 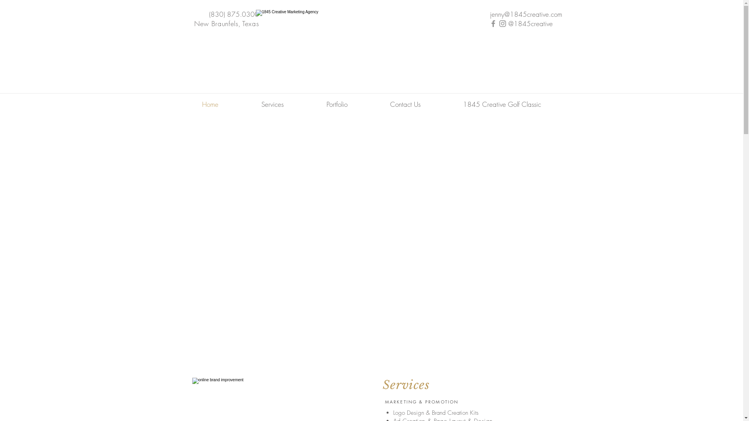 What do you see at coordinates (502, 104) in the screenshot?
I see `1845 Creative Golf Classic` at bounding box center [502, 104].